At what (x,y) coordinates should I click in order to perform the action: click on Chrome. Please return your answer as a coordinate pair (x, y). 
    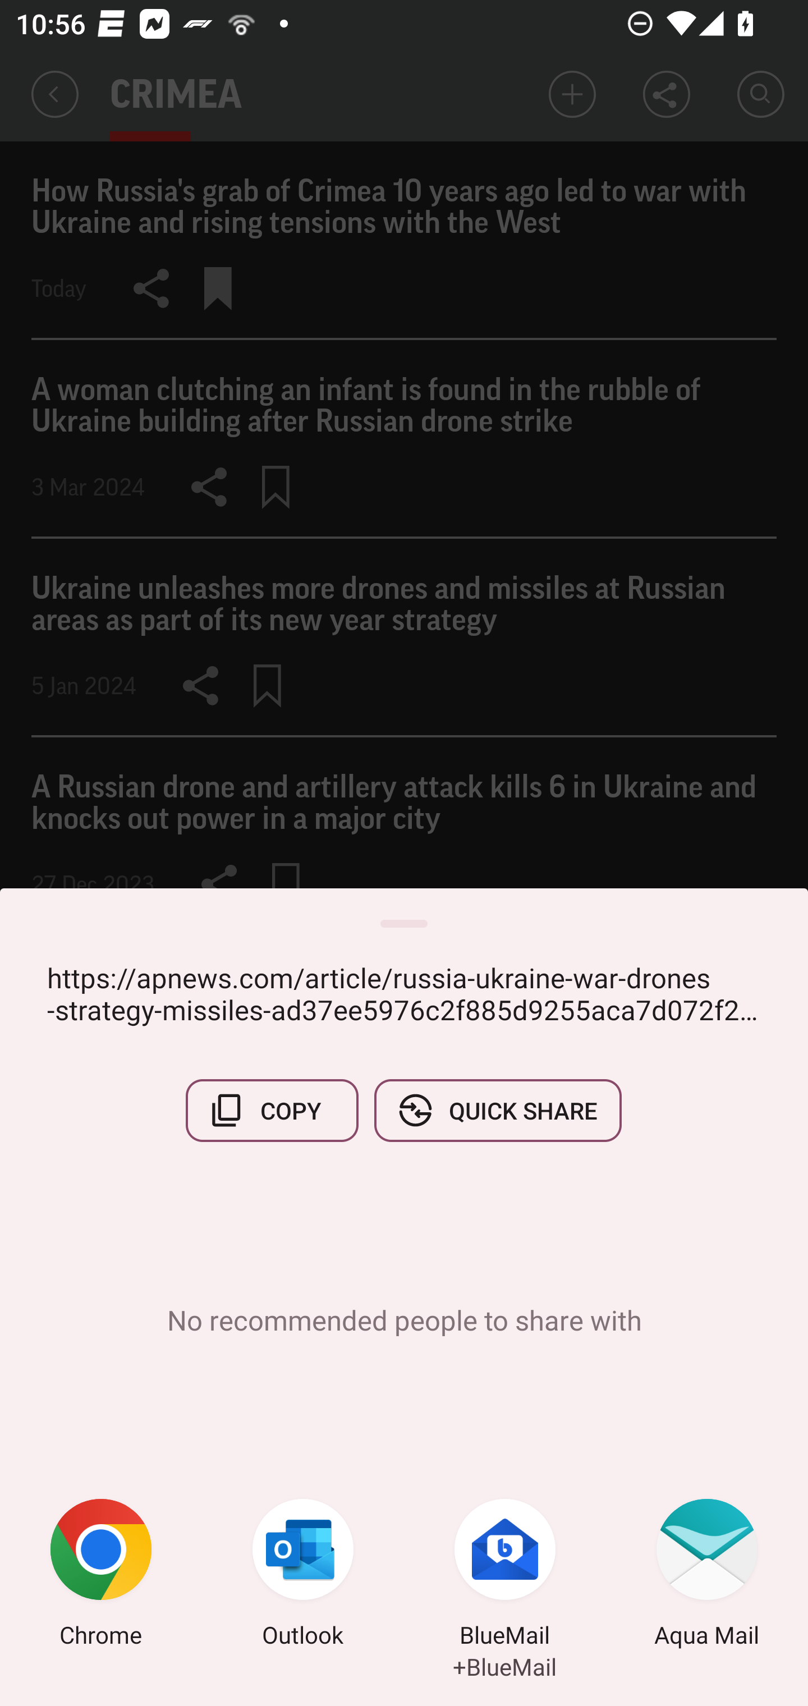
    Looking at the image, I should click on (101, 1576).